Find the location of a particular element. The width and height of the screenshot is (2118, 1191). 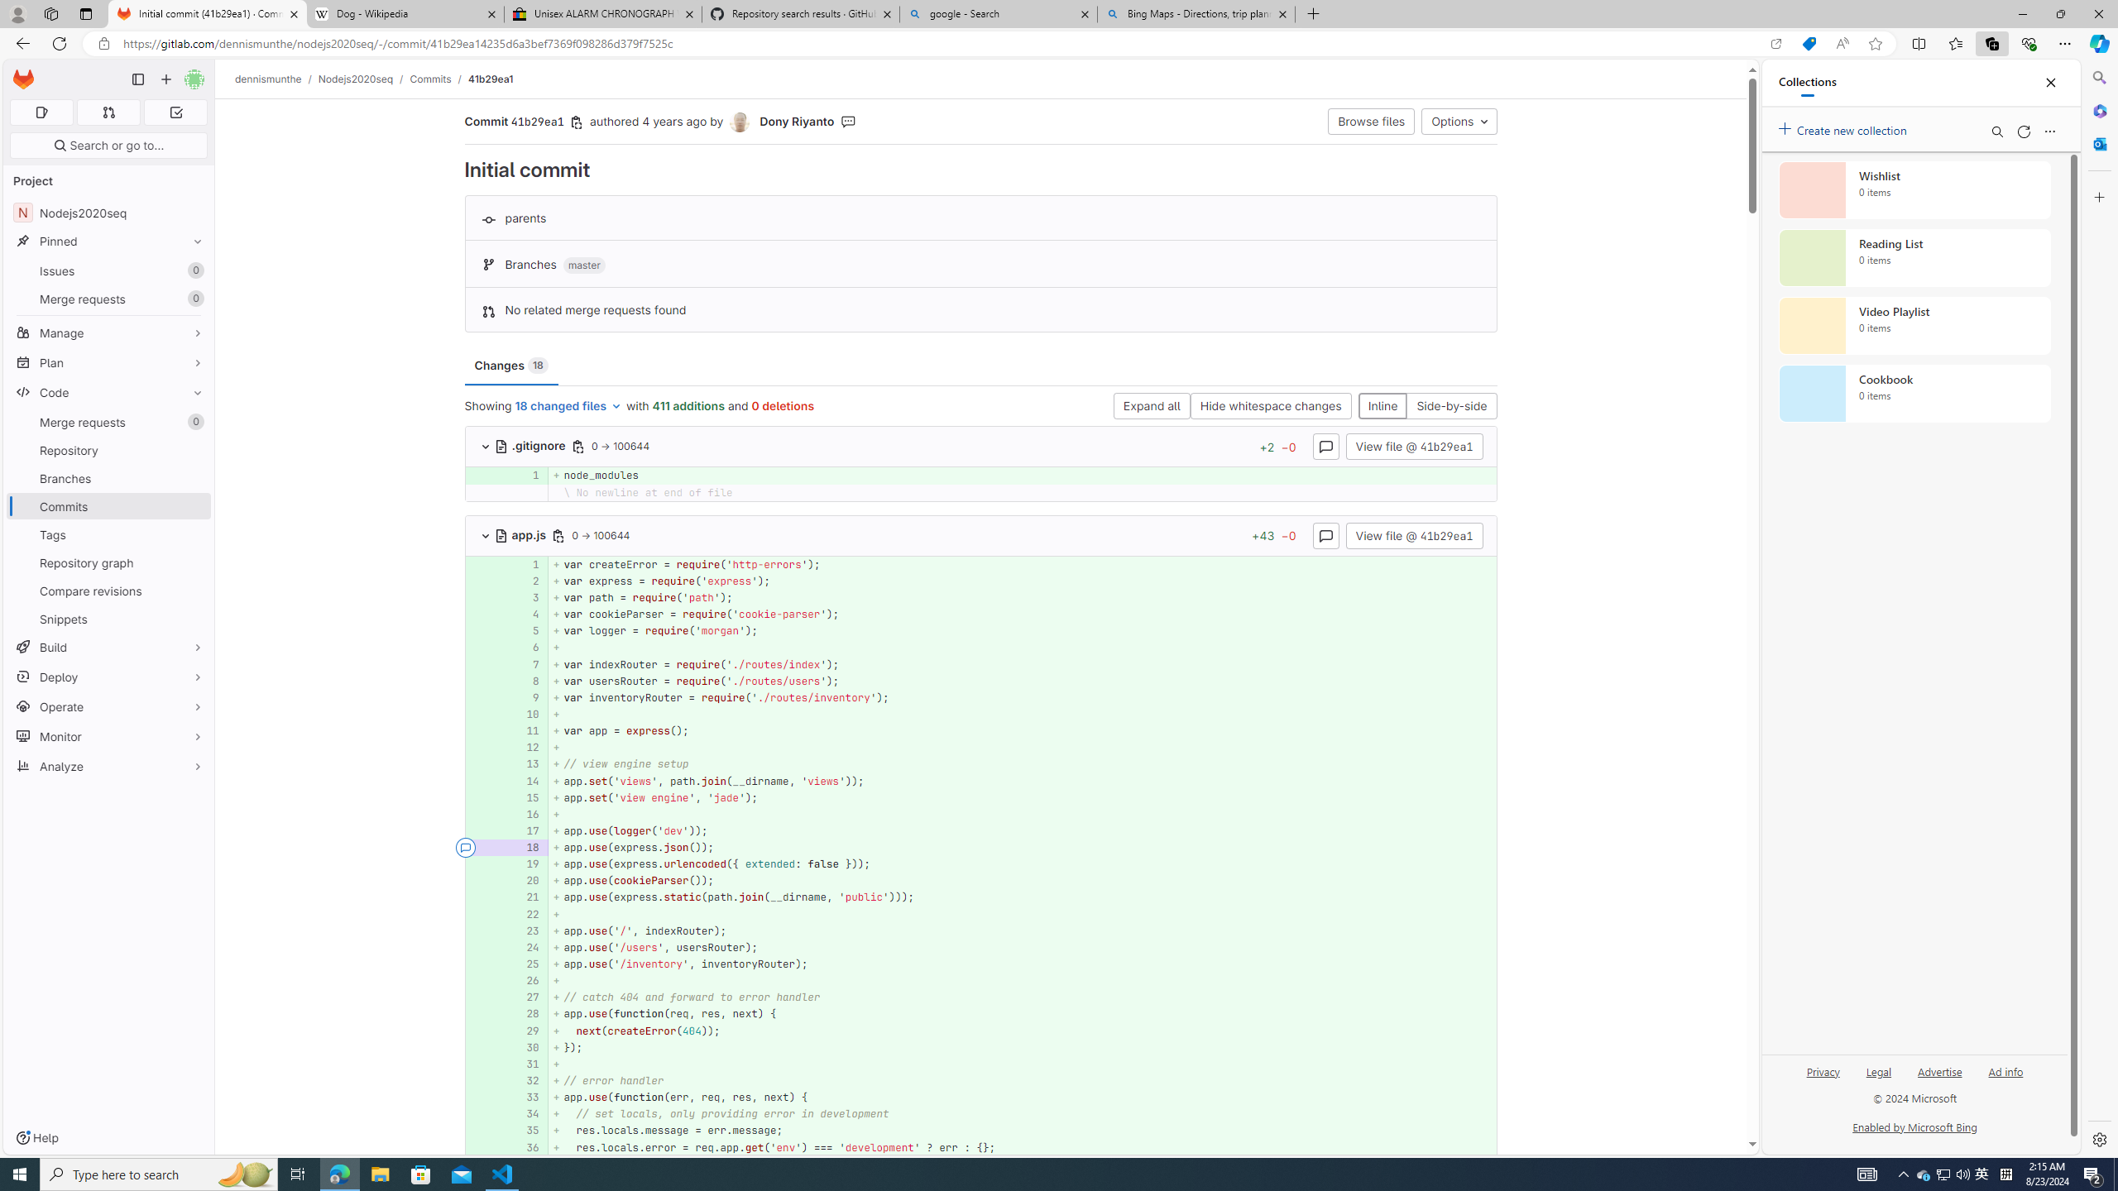

Search is located at coordinates (2098, 78).